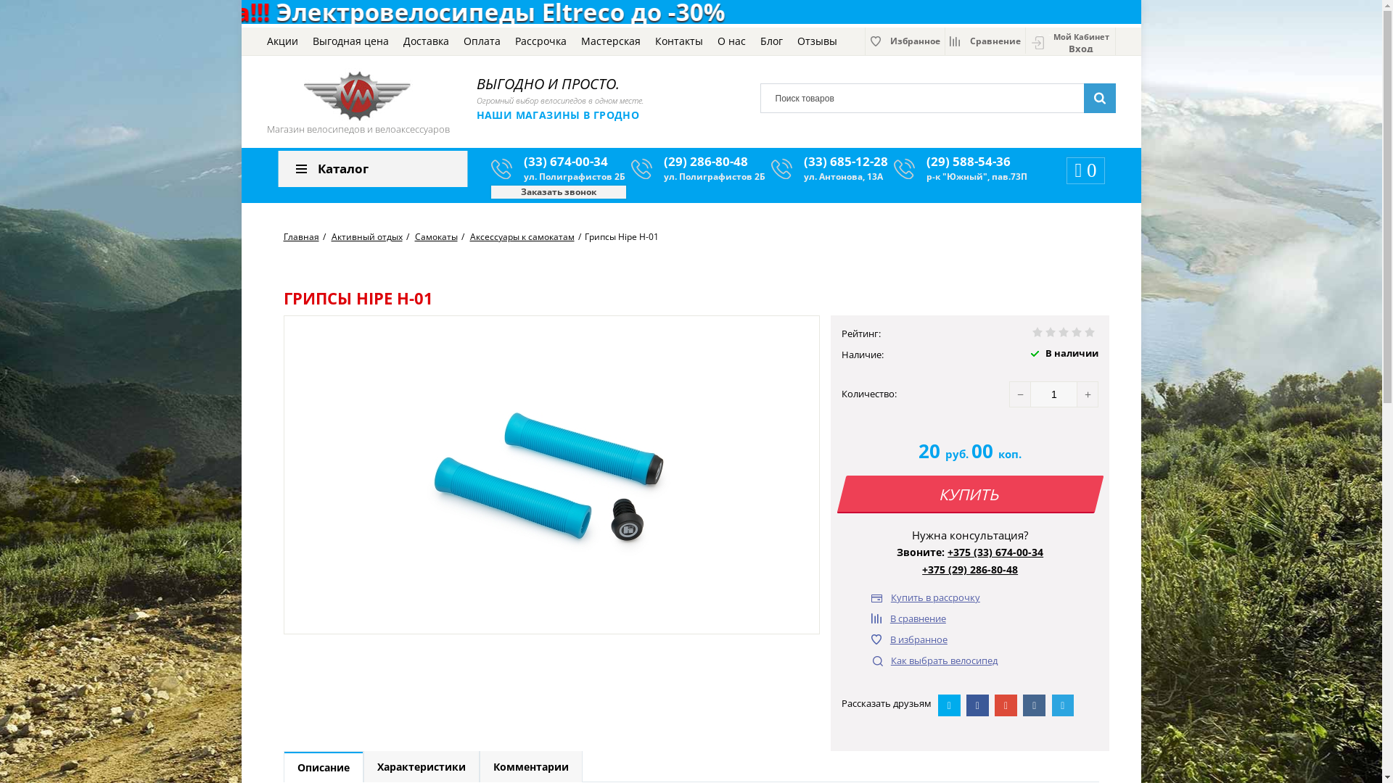 The height and width of the screenshot is (783, 1393). I want to click on +375 (29) 286-80-48, so click(970, 570).